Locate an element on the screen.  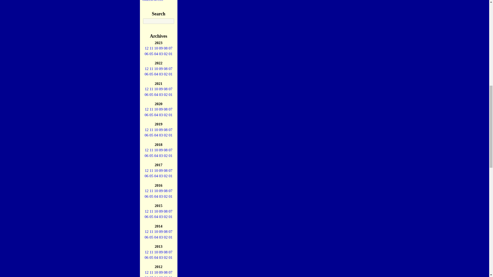
09 is located at coordinates (161, 48).